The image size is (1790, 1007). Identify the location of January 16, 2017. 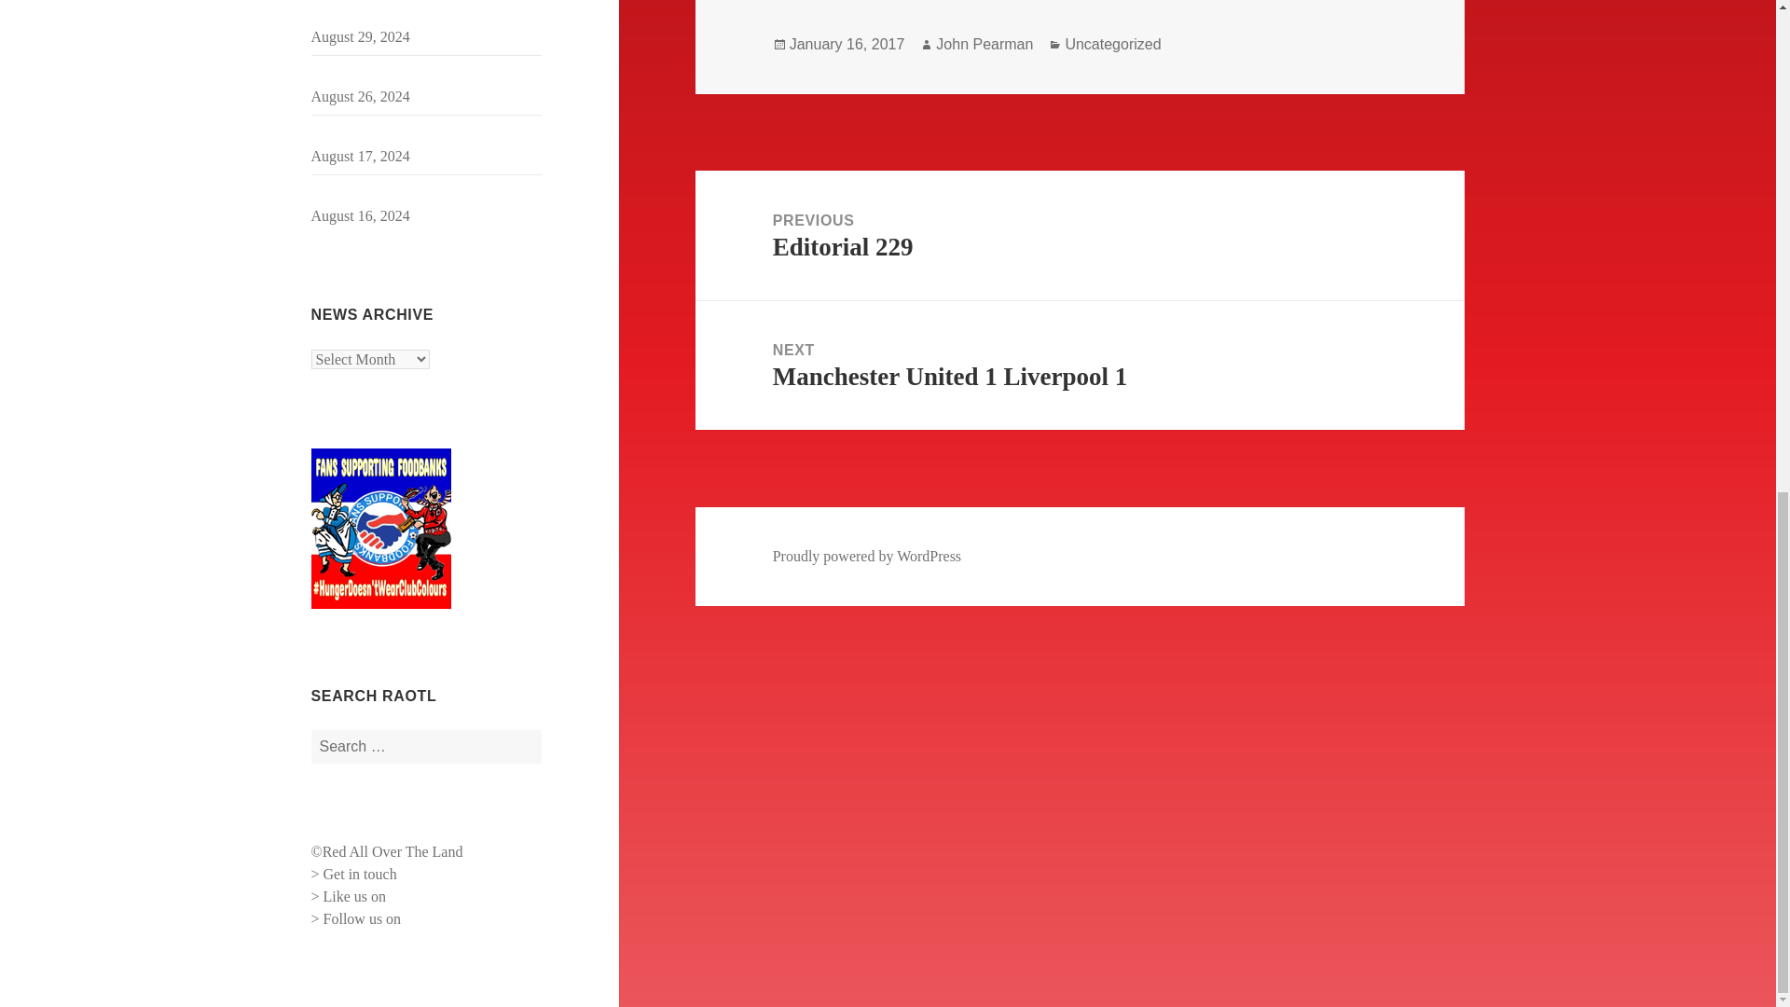
(847, 45).